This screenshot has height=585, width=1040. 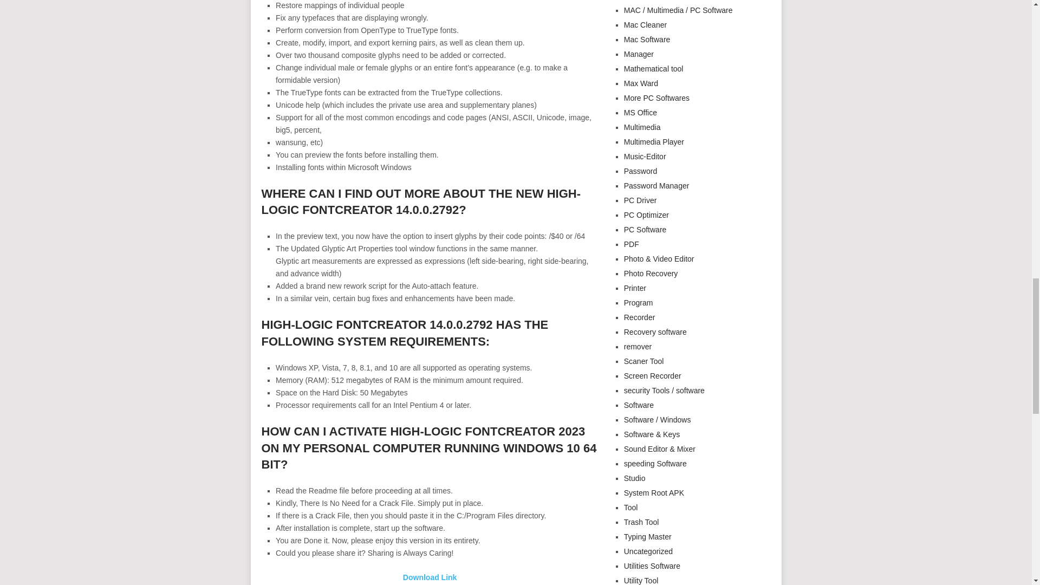 What do you see at coordinates (430, 577) in the screenshot?
I see `Download Link` at bounding box center [430, 577].